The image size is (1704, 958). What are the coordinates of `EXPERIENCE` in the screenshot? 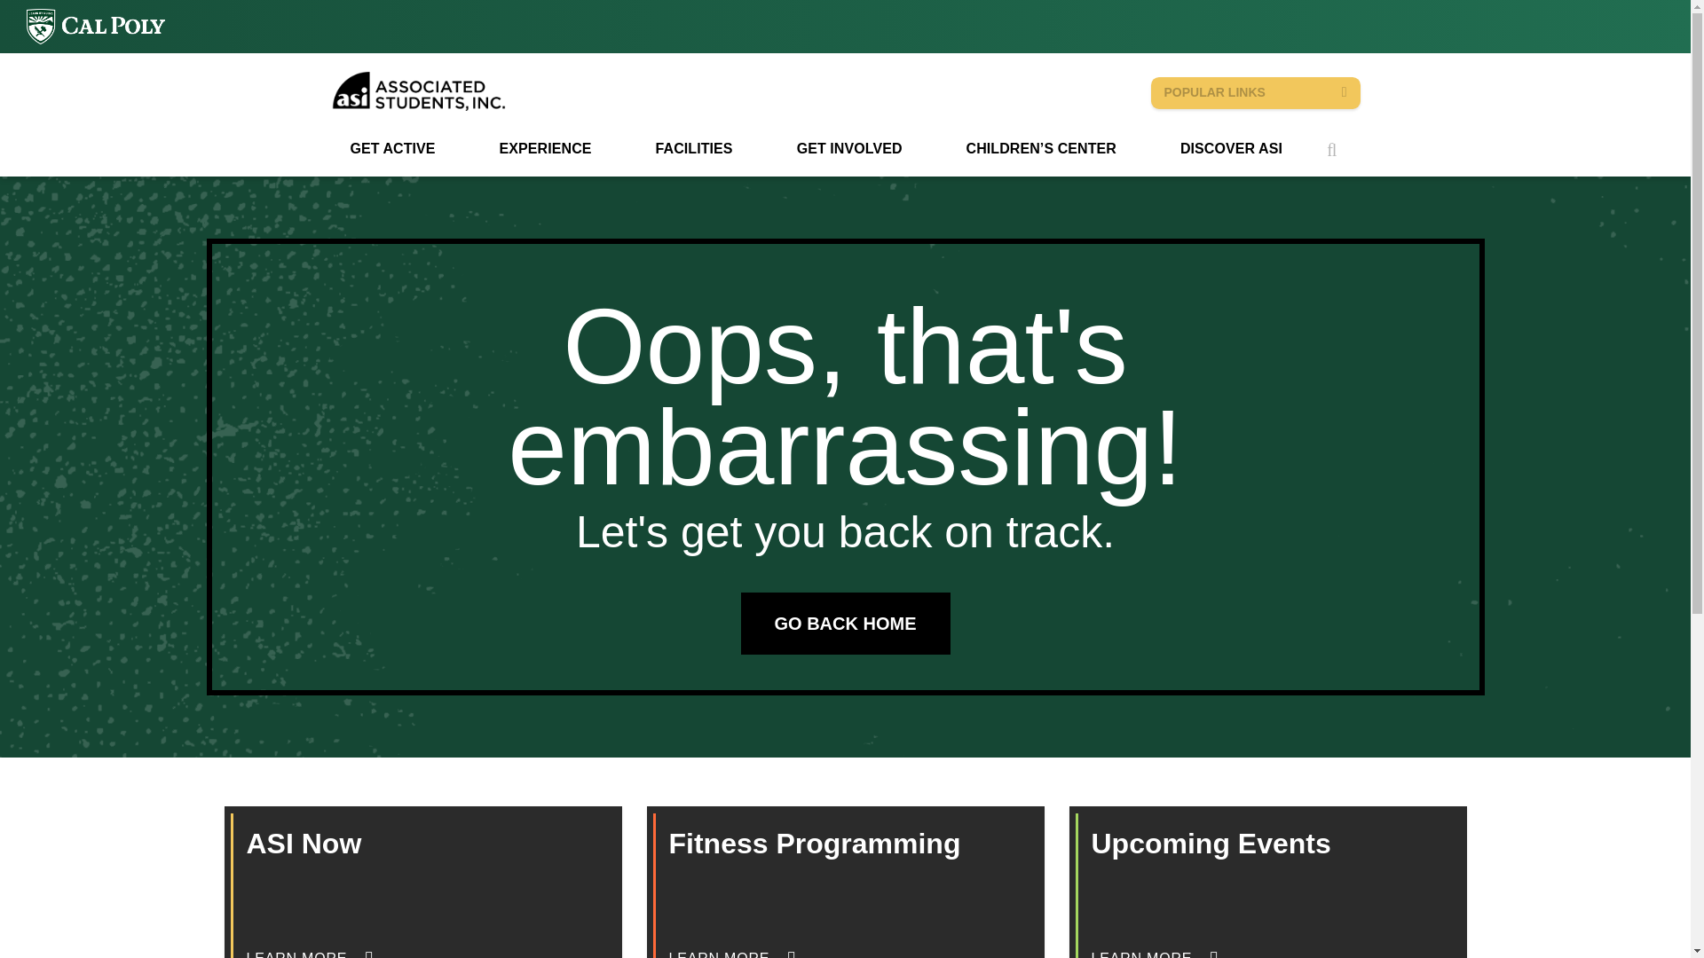 It's located at (545, 151).